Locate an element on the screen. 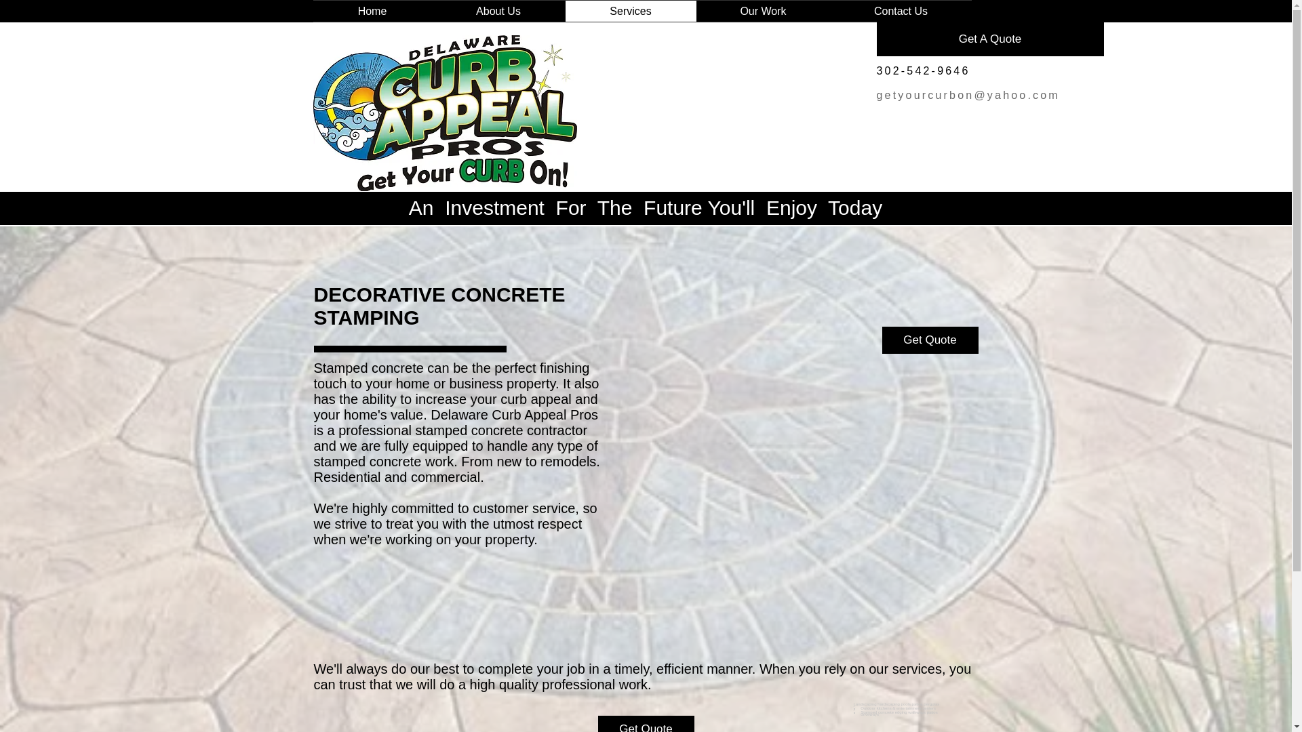 This screenshot has width=1302, height=732. Get Quote is located at coordinates (929, 340).